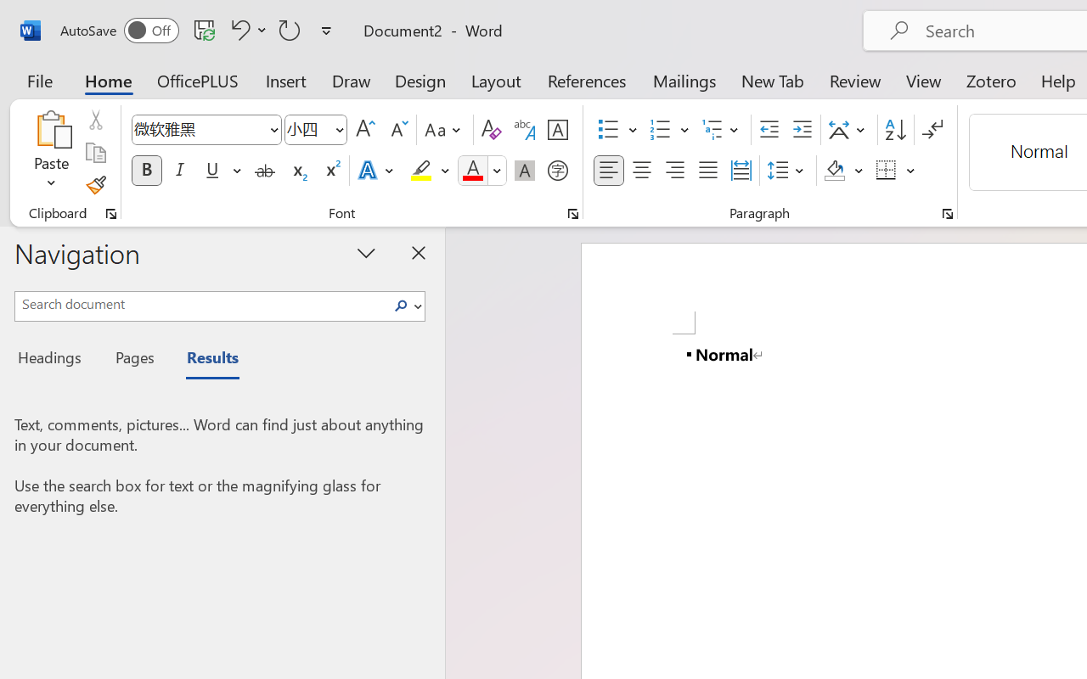  I want to click on Multilevel List, so click(722, 130).